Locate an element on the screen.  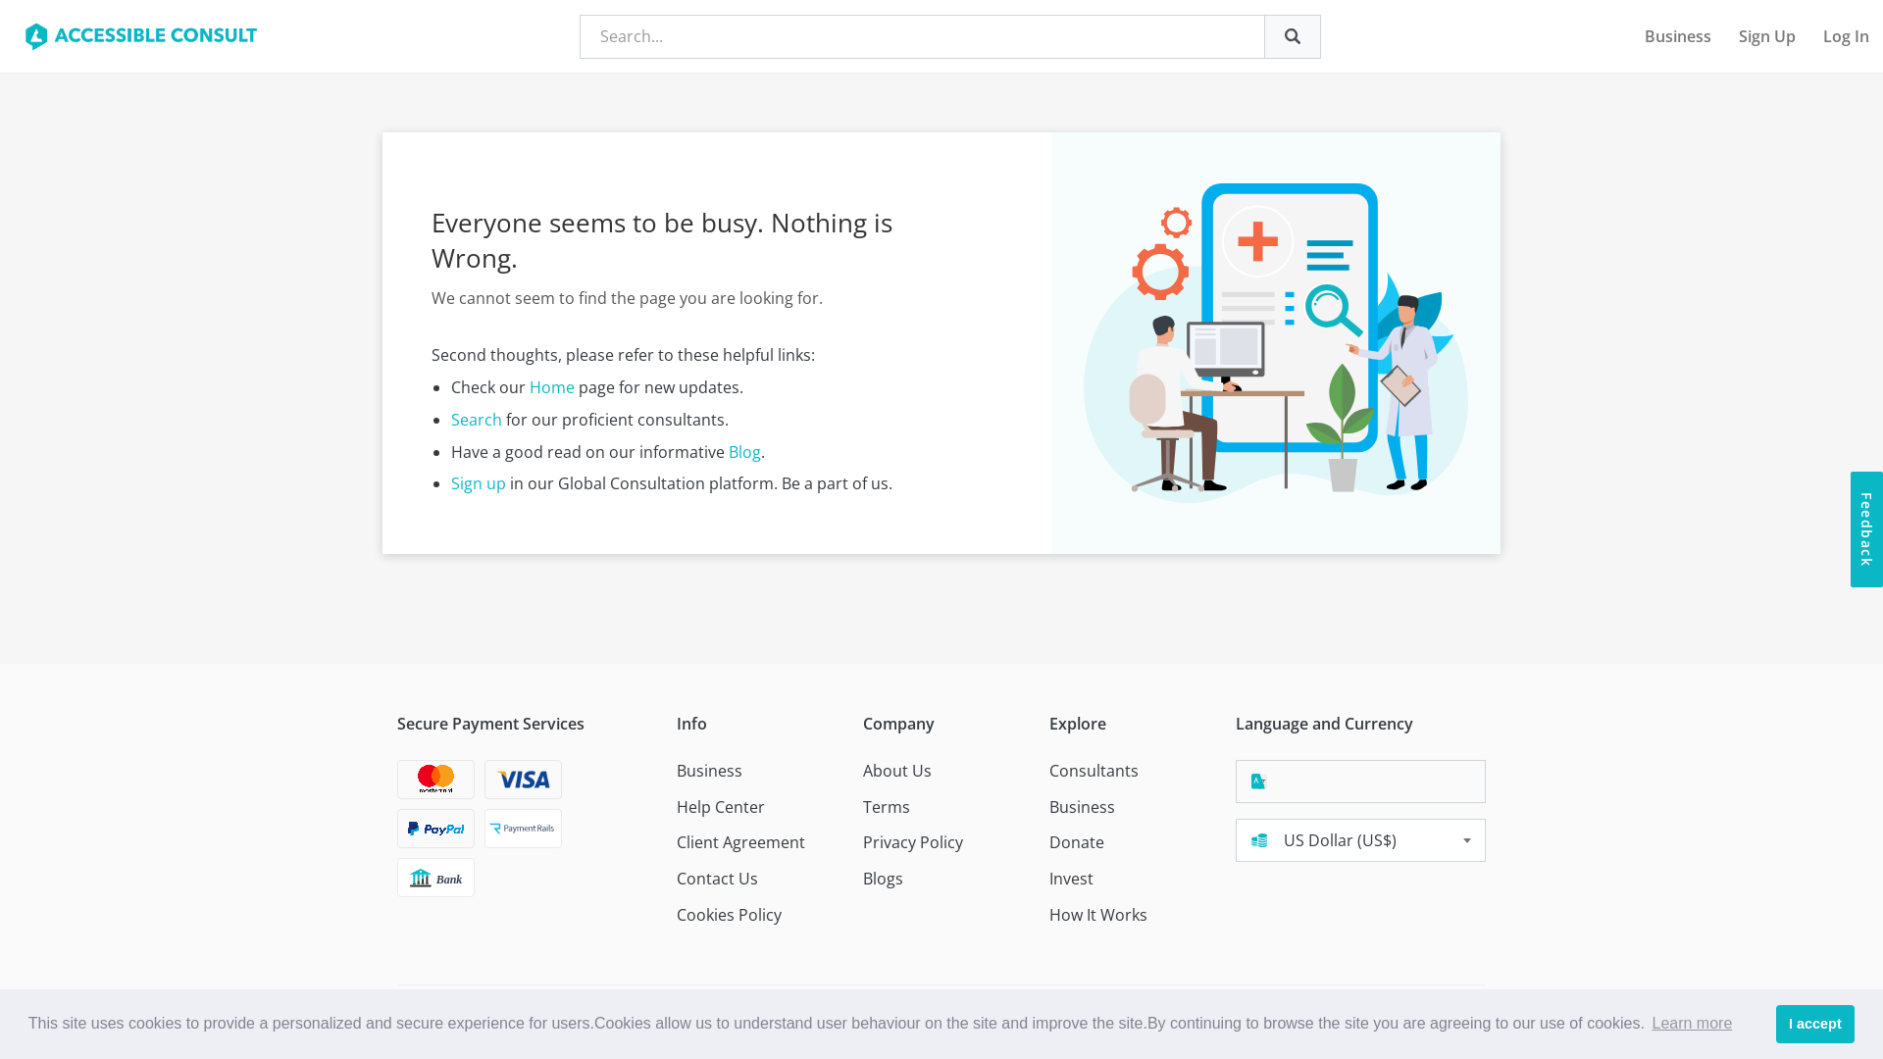
Contact Us is located at coordinates (718, 879).